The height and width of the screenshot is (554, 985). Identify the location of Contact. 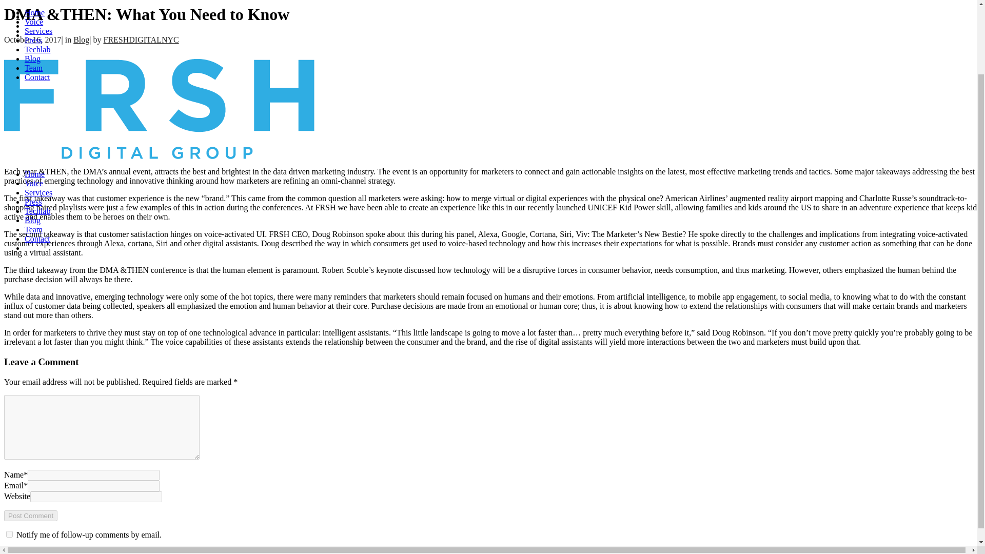
(37, 1).